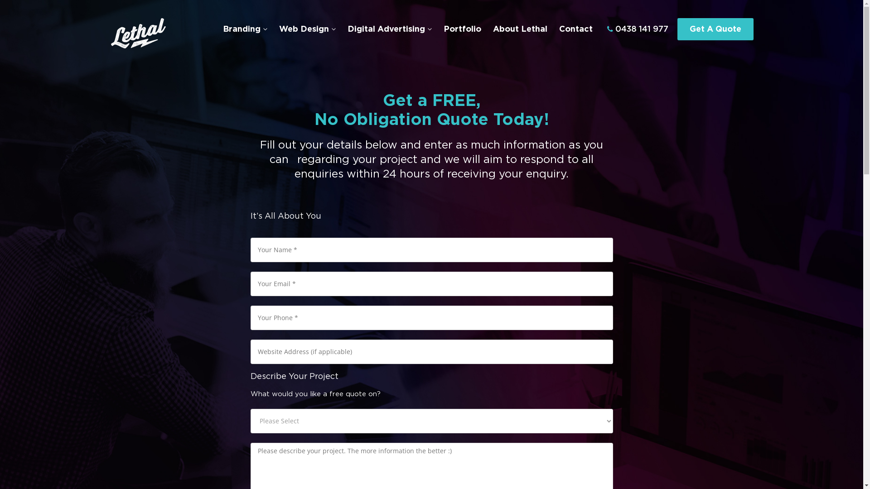 This screenshot has width=870, height=489. What do you see at coordinates (638, 29) in the screenshot?
I see `0438 141 977` at bounding box center [638, 29].